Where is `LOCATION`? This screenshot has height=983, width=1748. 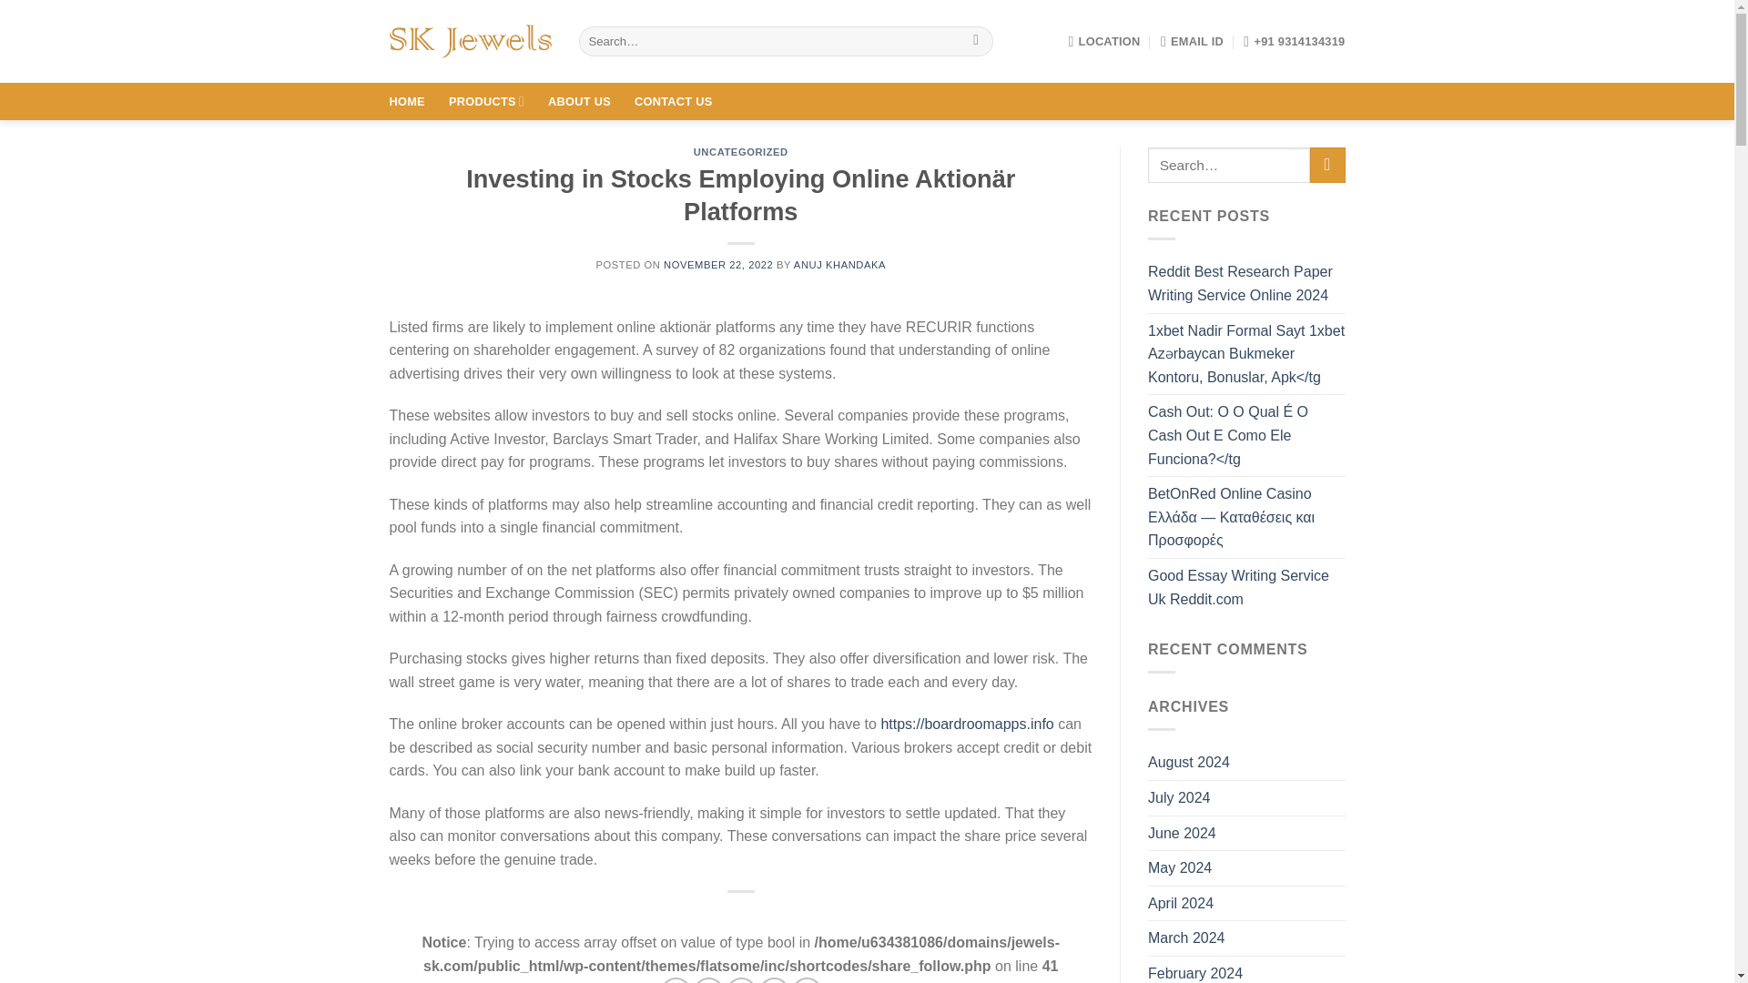
LOCATION is located at coordinates (1103, 40).